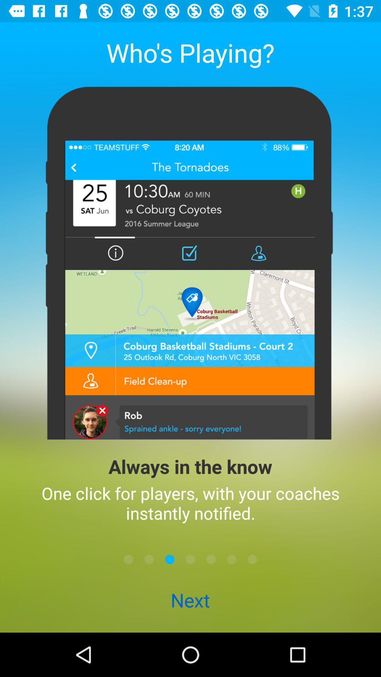 This screenshot has width=381, height=677. What do you see at coordinates (190, 559) in the screenshot?
I see `next screen` at bounding box center [190, 559].